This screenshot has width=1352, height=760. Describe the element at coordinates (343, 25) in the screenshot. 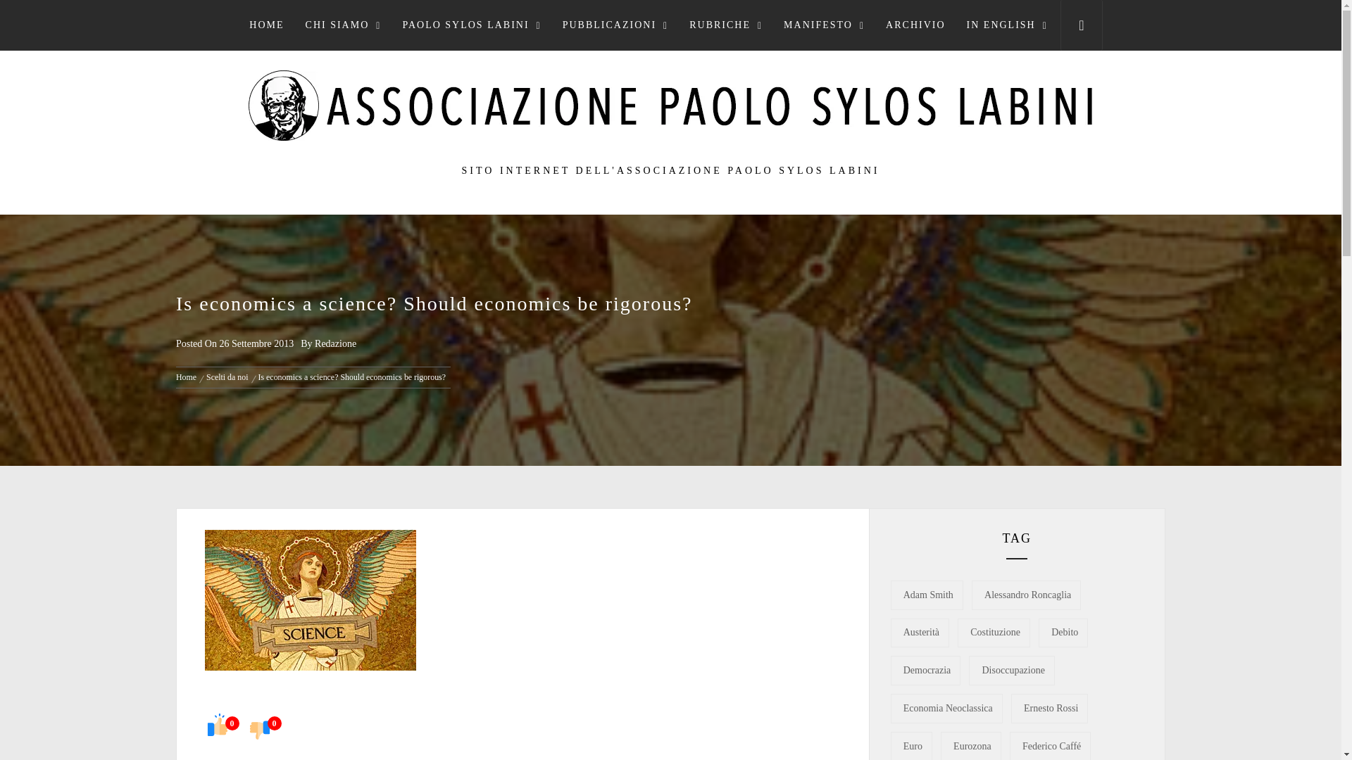

I see `CHI SIAMO` at that location.